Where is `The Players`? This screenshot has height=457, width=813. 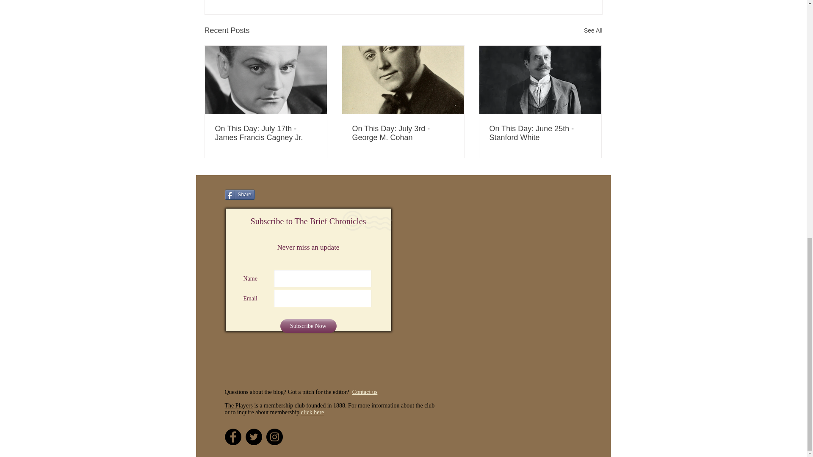
The Players is located at coordinates (238, 405).